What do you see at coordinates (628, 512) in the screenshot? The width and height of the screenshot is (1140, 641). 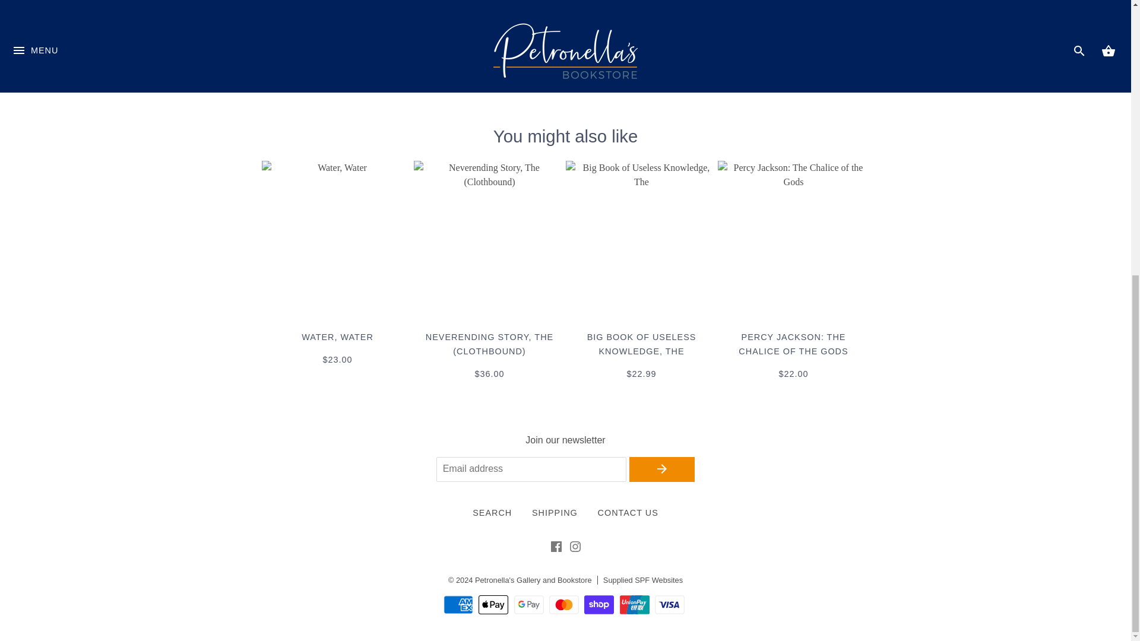 I see `Contact Us` at bounding box center [628, 512].